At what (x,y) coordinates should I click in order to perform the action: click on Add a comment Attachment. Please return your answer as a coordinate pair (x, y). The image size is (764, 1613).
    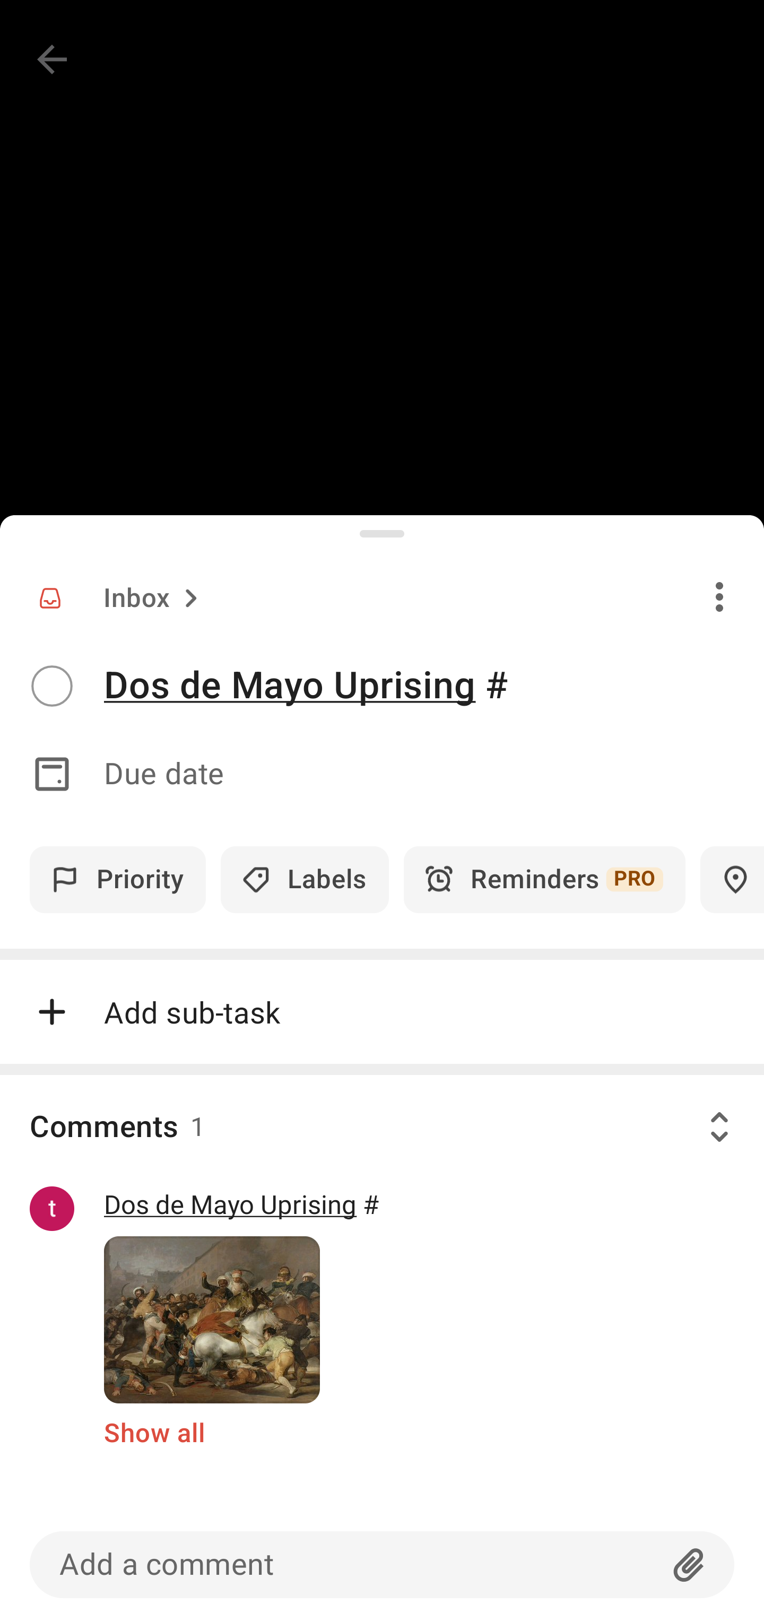
    Looking at the image, I should click on (382, 1564).